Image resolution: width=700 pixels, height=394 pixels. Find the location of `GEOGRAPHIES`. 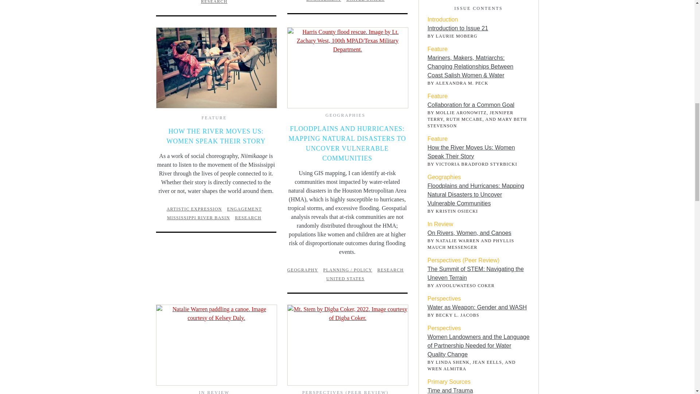

GEOGRAPHIES is located at coordinates (345, 115).